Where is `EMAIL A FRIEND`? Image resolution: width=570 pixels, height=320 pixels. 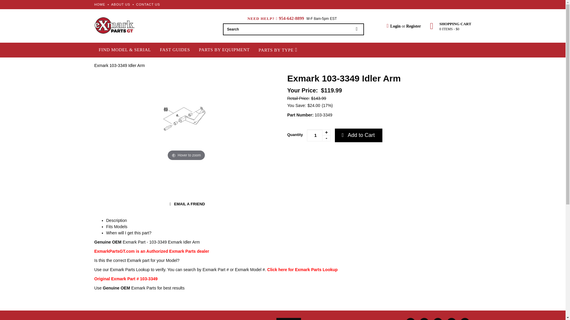
EMAIL A FRIEND is located at coordinates (186, 204).